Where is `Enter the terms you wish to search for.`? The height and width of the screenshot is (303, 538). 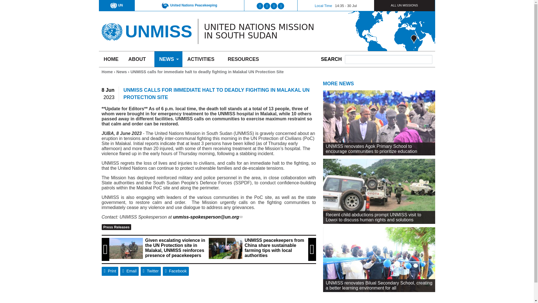
Enter the terms you wish to search for. is located at coordinates (388, 59).